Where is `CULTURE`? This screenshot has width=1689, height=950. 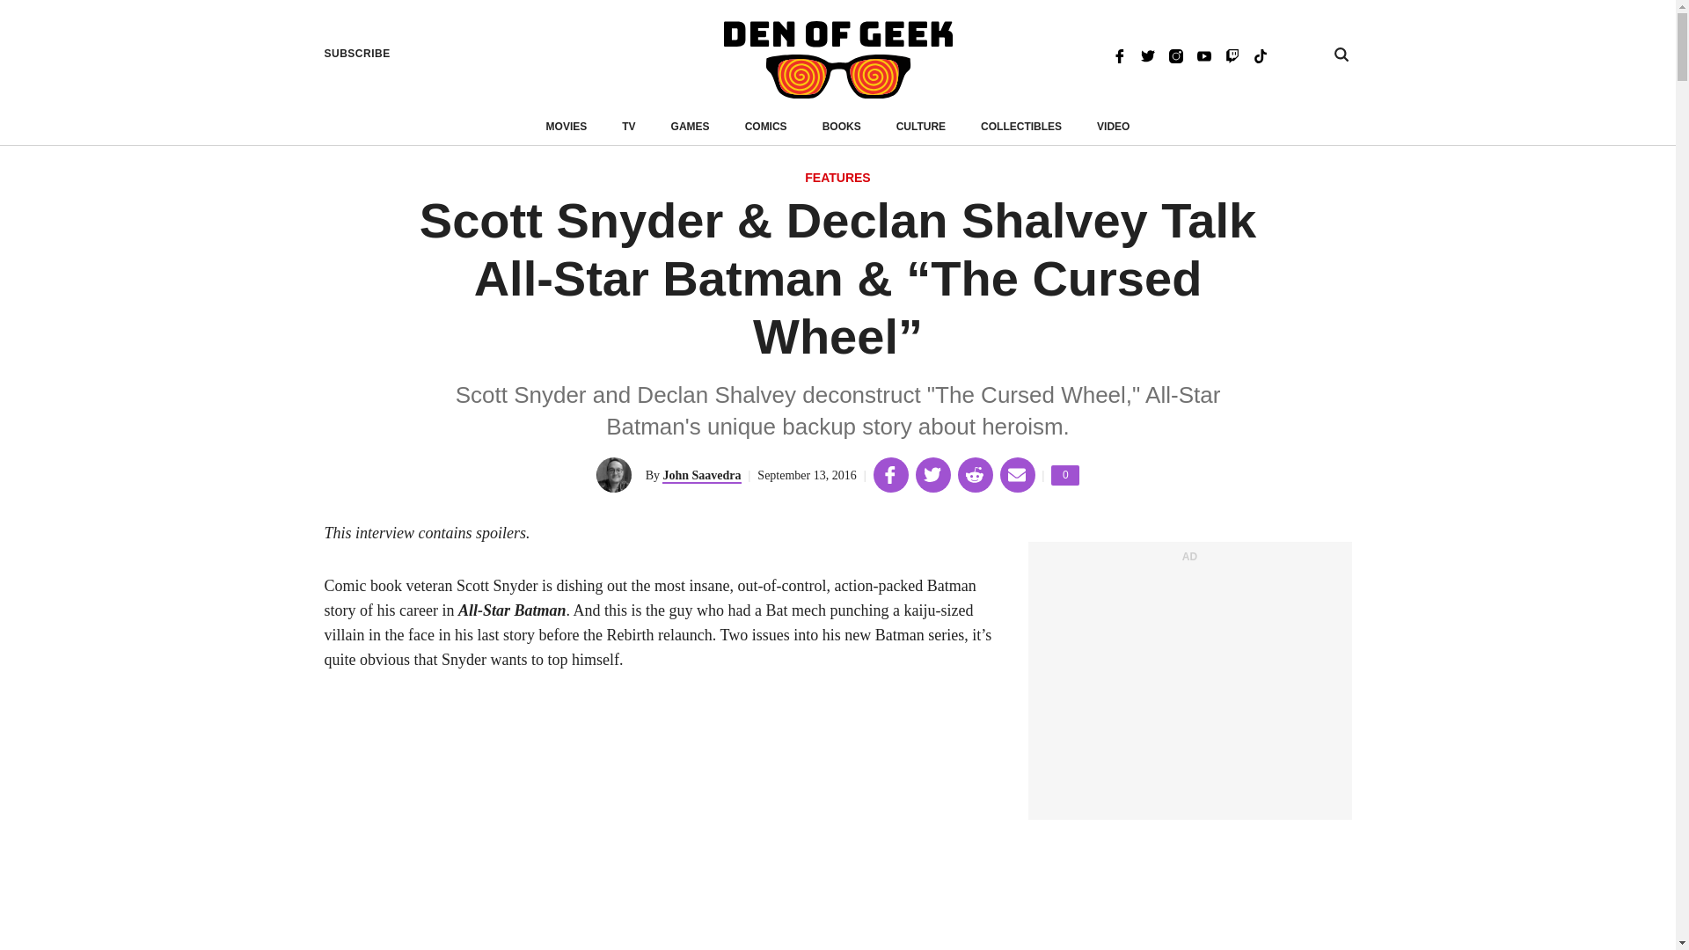 CULTURE is located at coordinates (921, 127).